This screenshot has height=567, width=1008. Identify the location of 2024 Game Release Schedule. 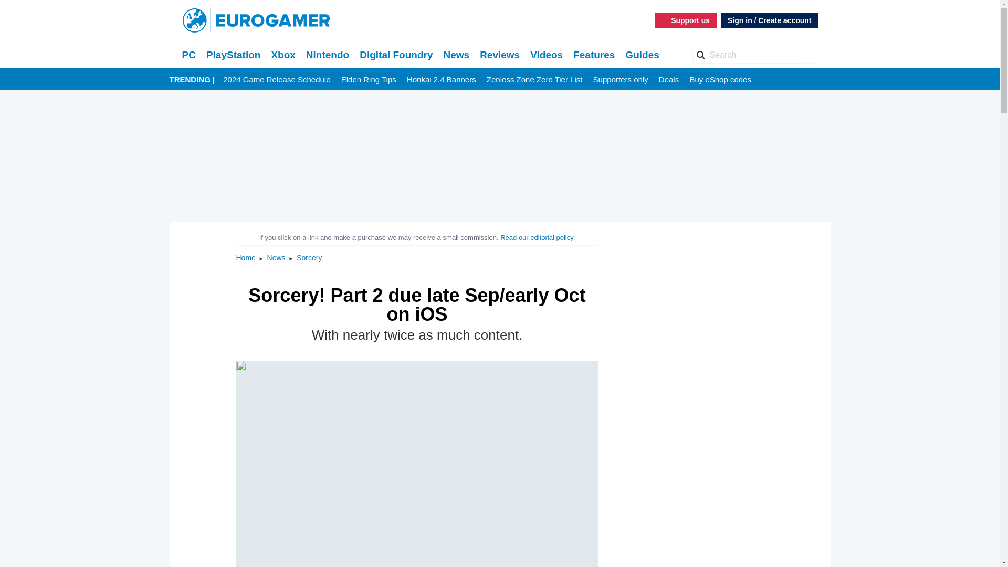
(276, 80).